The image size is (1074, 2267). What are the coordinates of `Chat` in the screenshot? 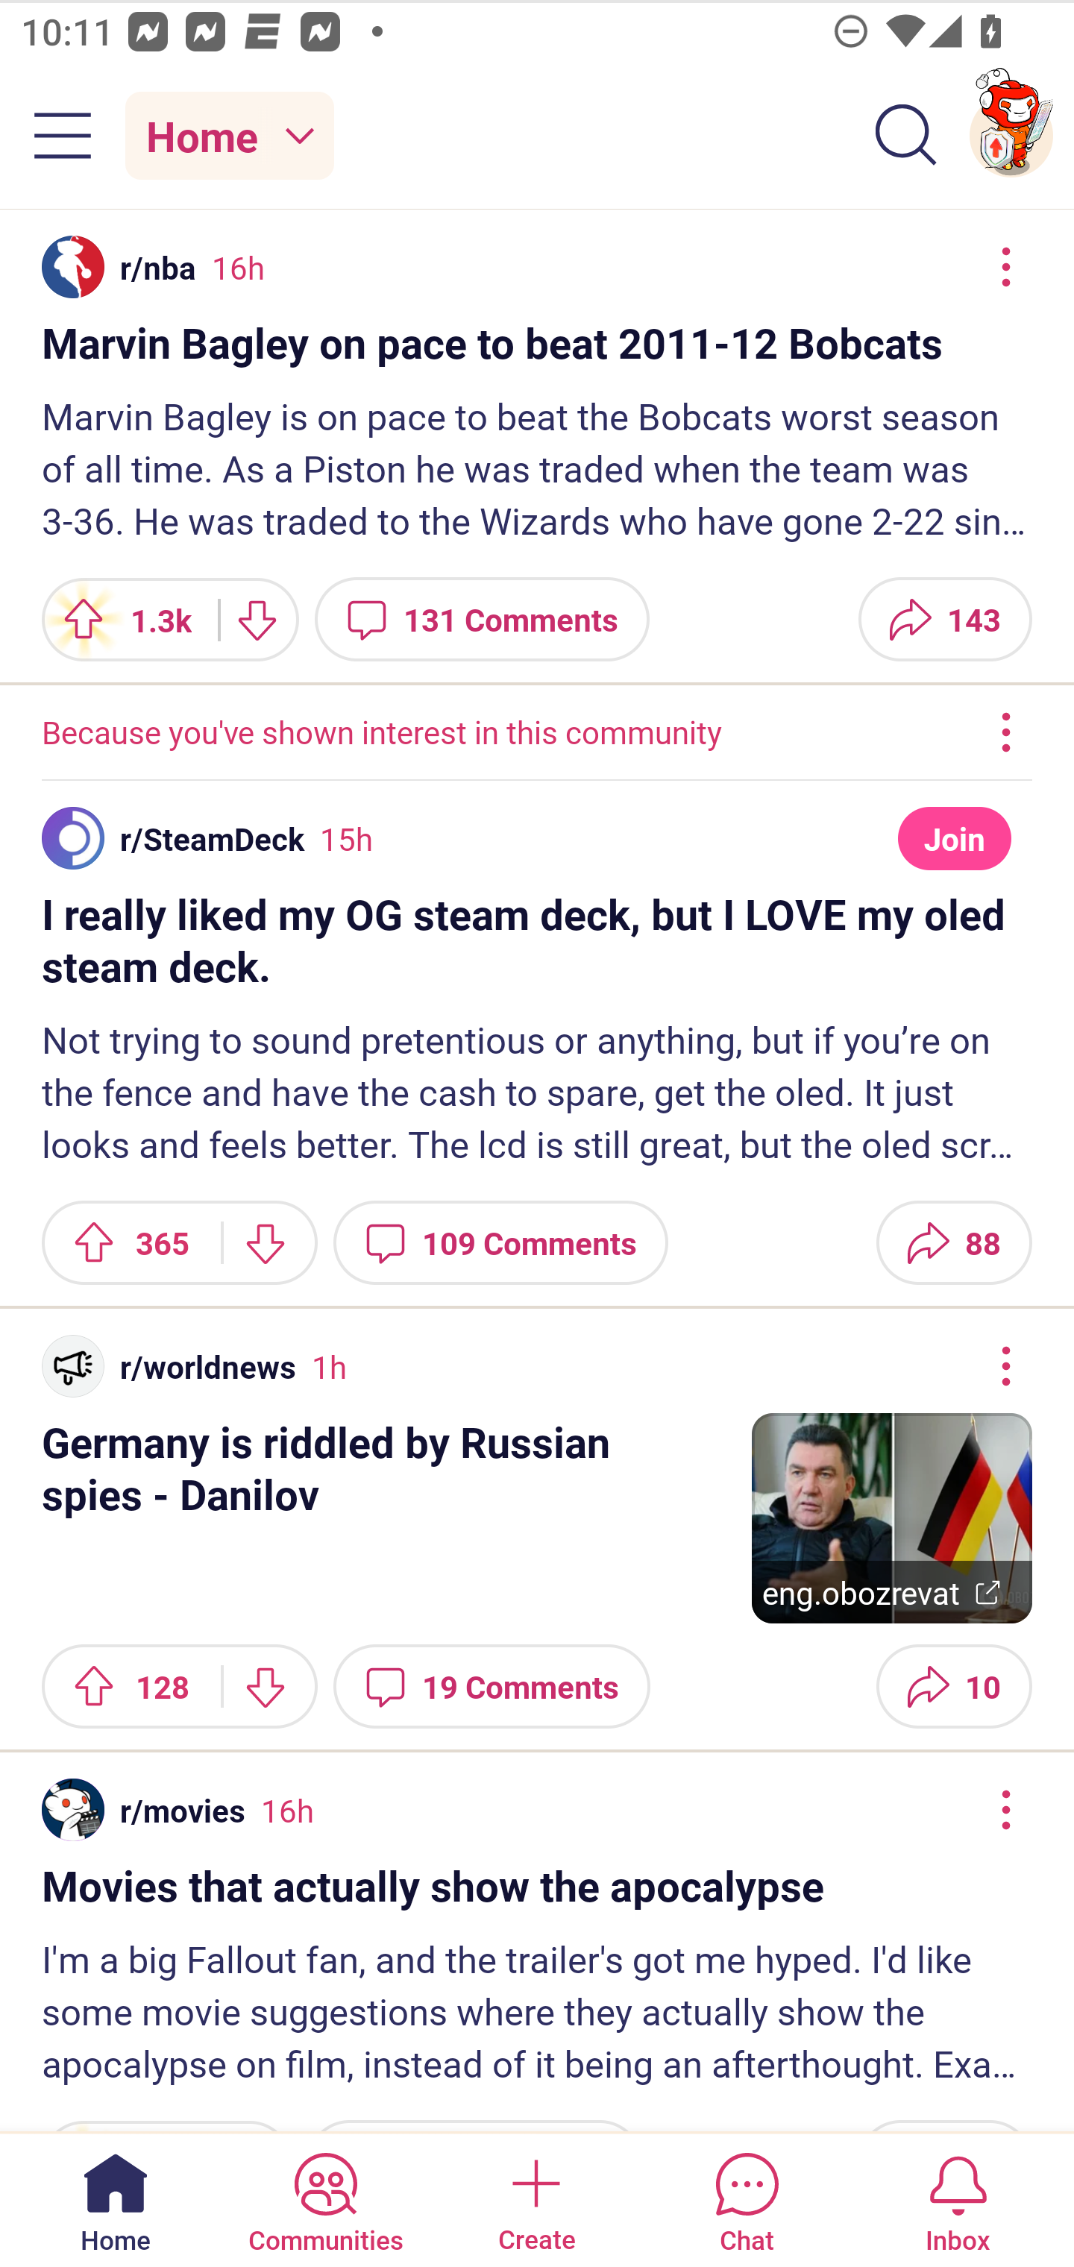 It's located at (747, 2198).